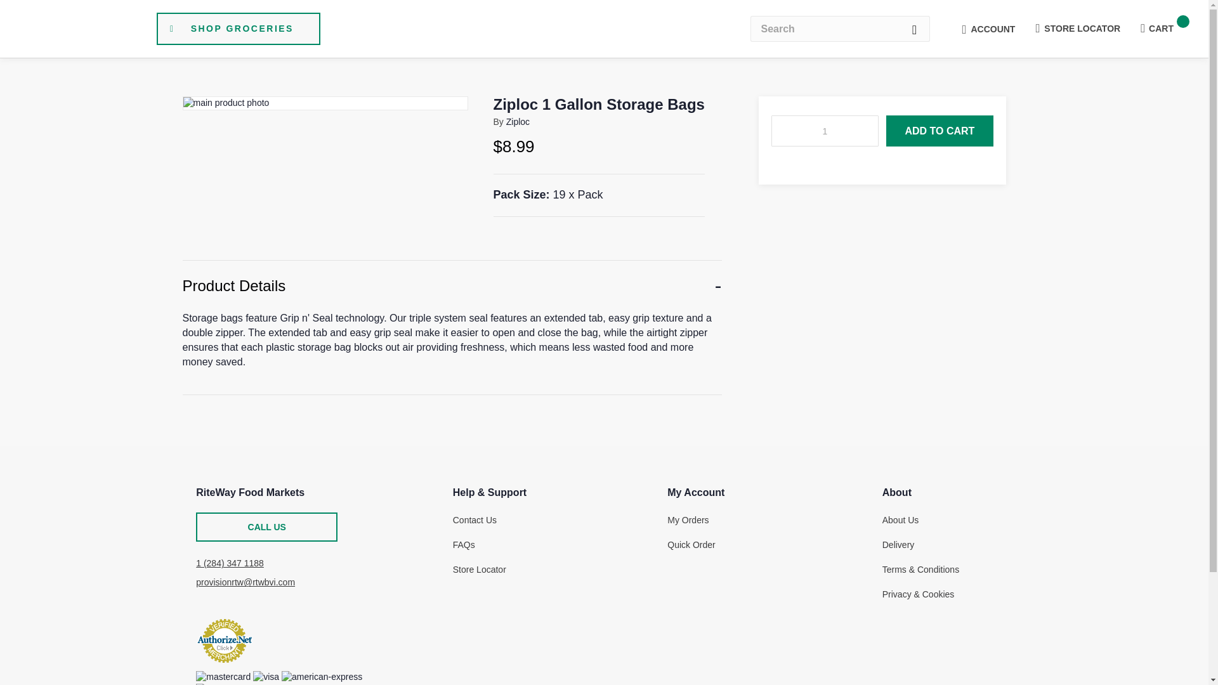 The image size is (1218, 685). What do you see at coordinates (237, 29) in the screenshot?
I see `SHOP GROCERIES` at bounding box center [237, 29].